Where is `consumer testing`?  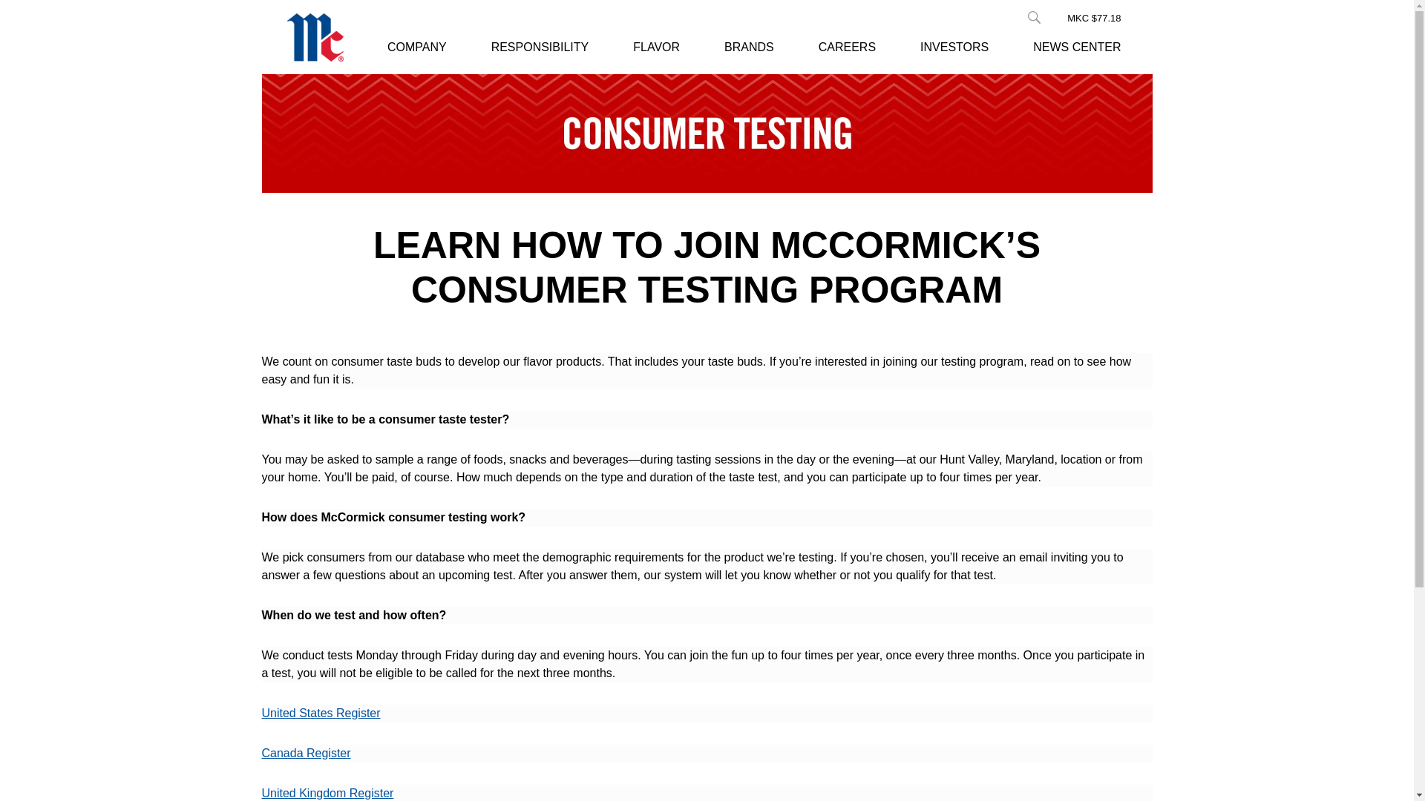 consumer testing is located at coordinates (706, 133).